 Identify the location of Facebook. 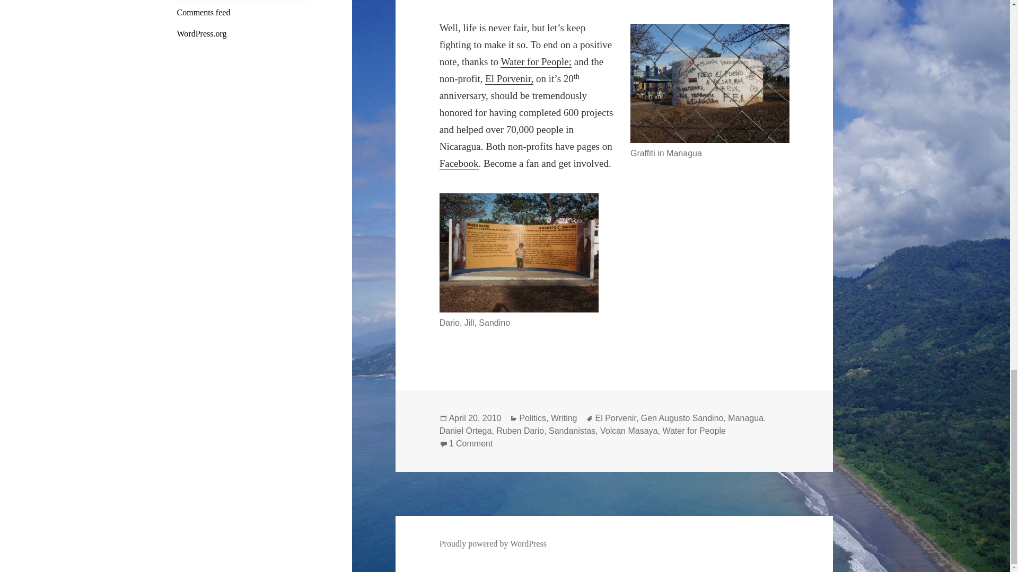
(459, 163).